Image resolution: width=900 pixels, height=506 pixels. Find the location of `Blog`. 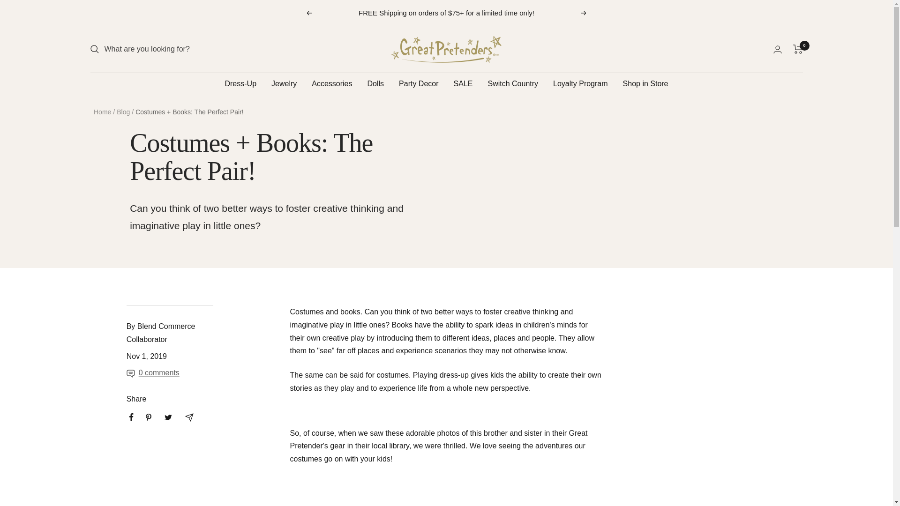

Blog is located at coordinates (123, 112).